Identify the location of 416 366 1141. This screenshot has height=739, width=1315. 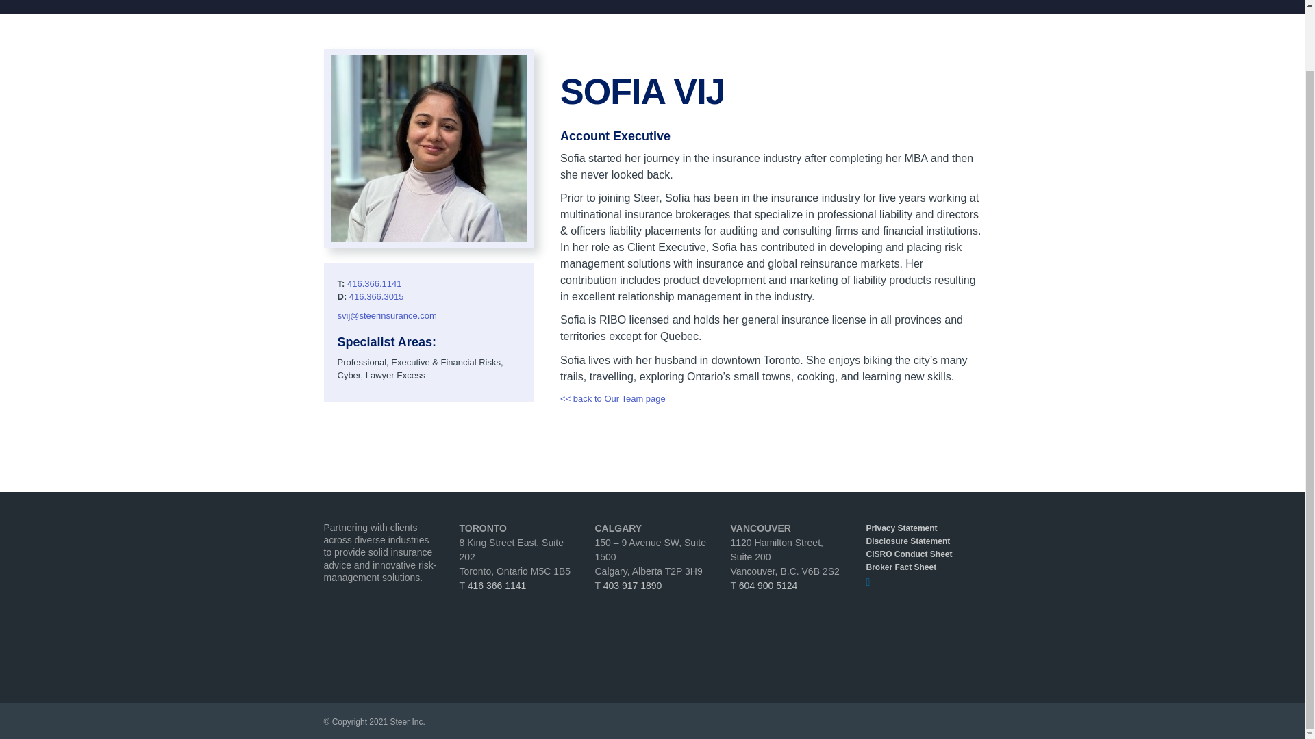
(497, 586).